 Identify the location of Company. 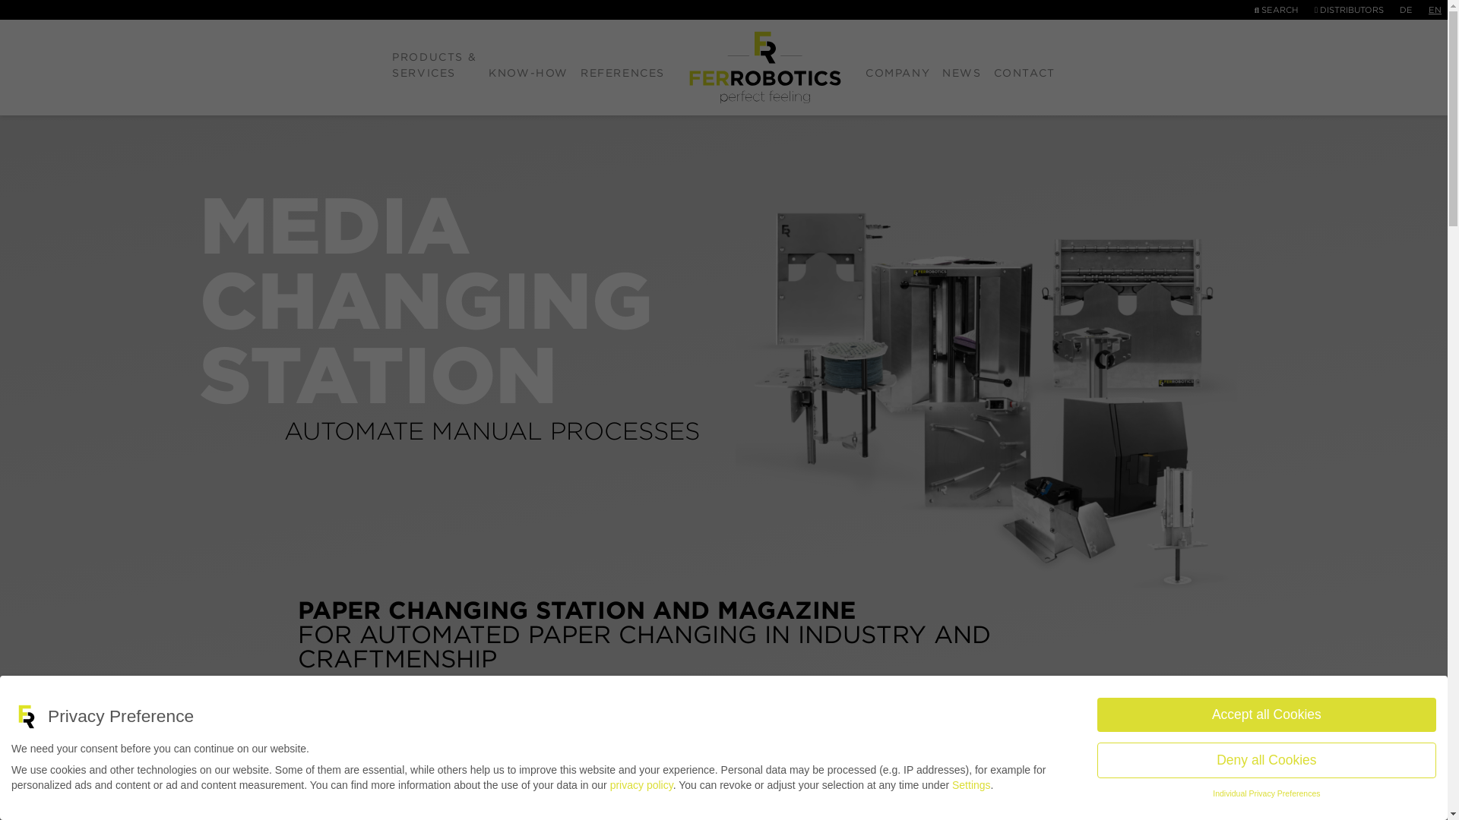
(897, 67).